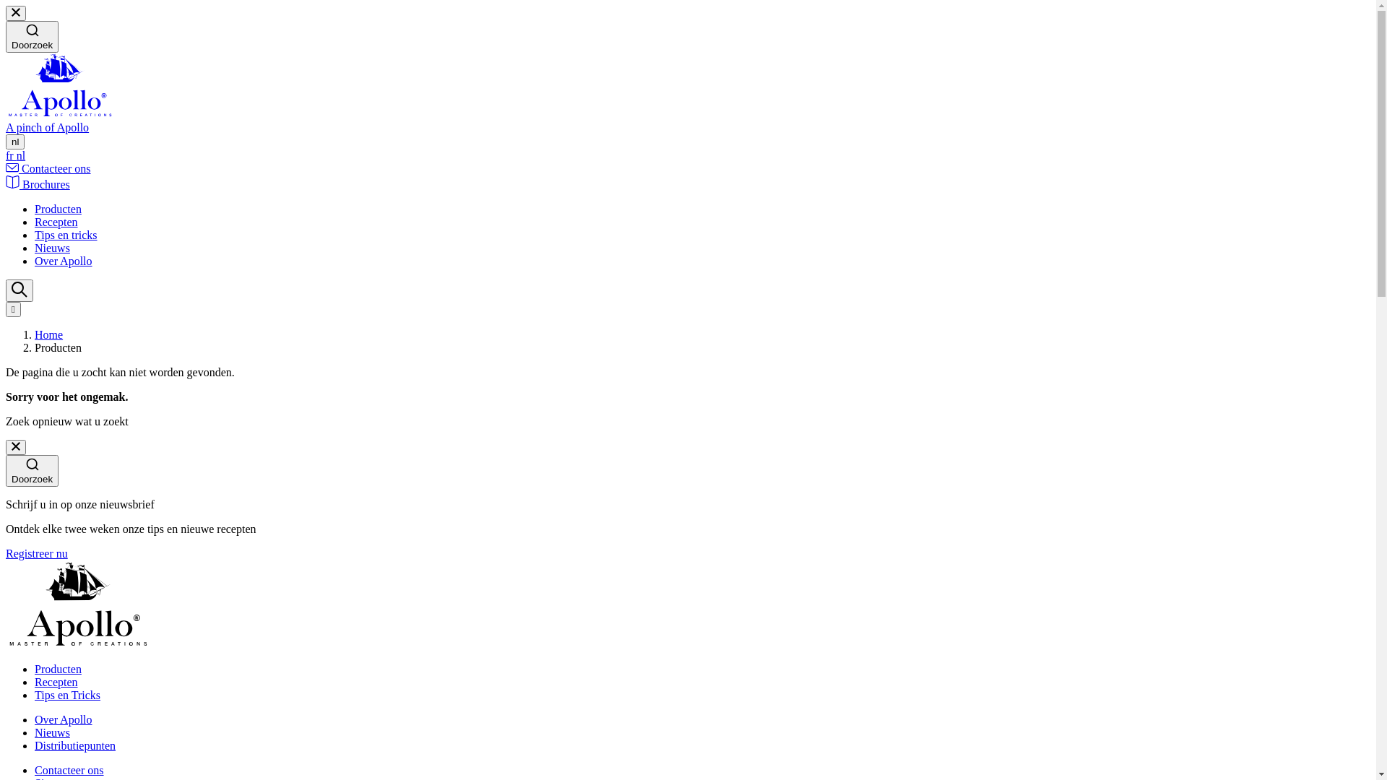 This screenshot has height=780, width=1387. I want to click on Recepten, so click(56, 222).